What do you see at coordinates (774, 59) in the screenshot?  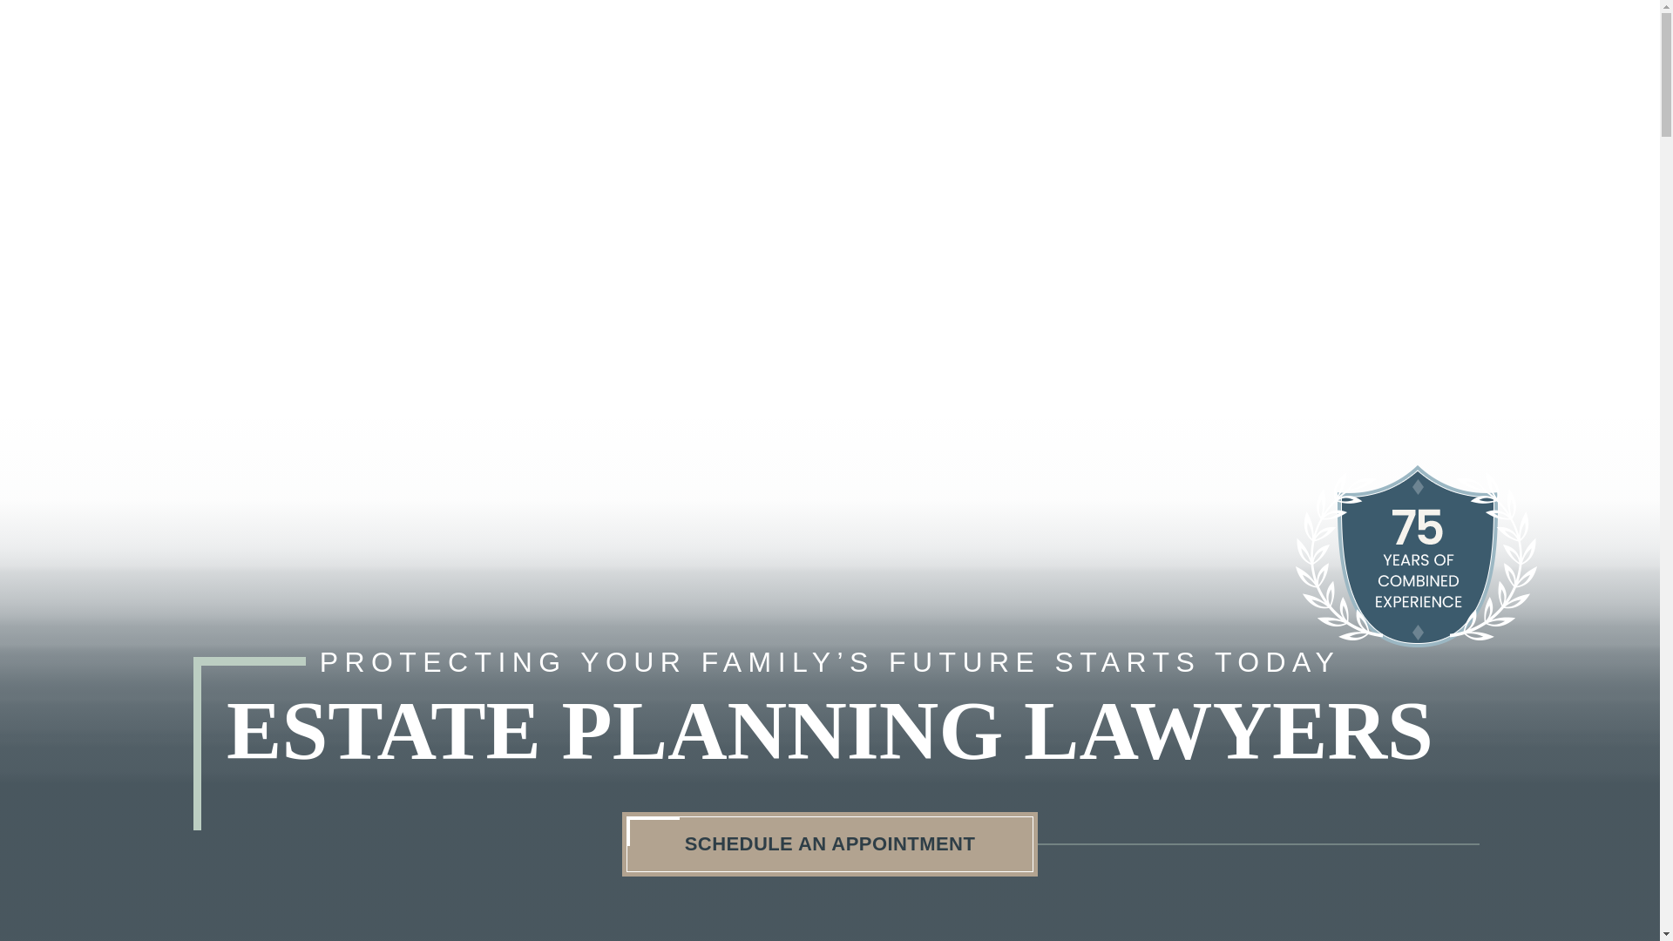 I see `Practice Areas` at bounding box center [774, 59].